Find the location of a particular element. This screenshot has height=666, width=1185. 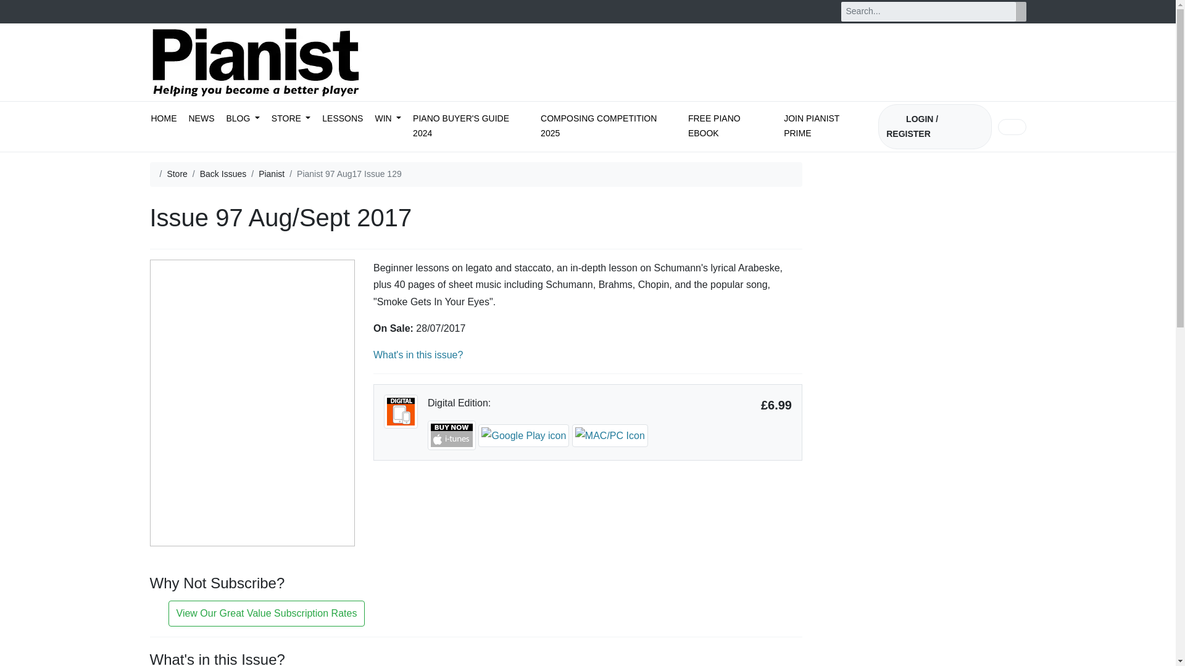

JOIN PIANIST PRIME is located at coordinates (825, 127).